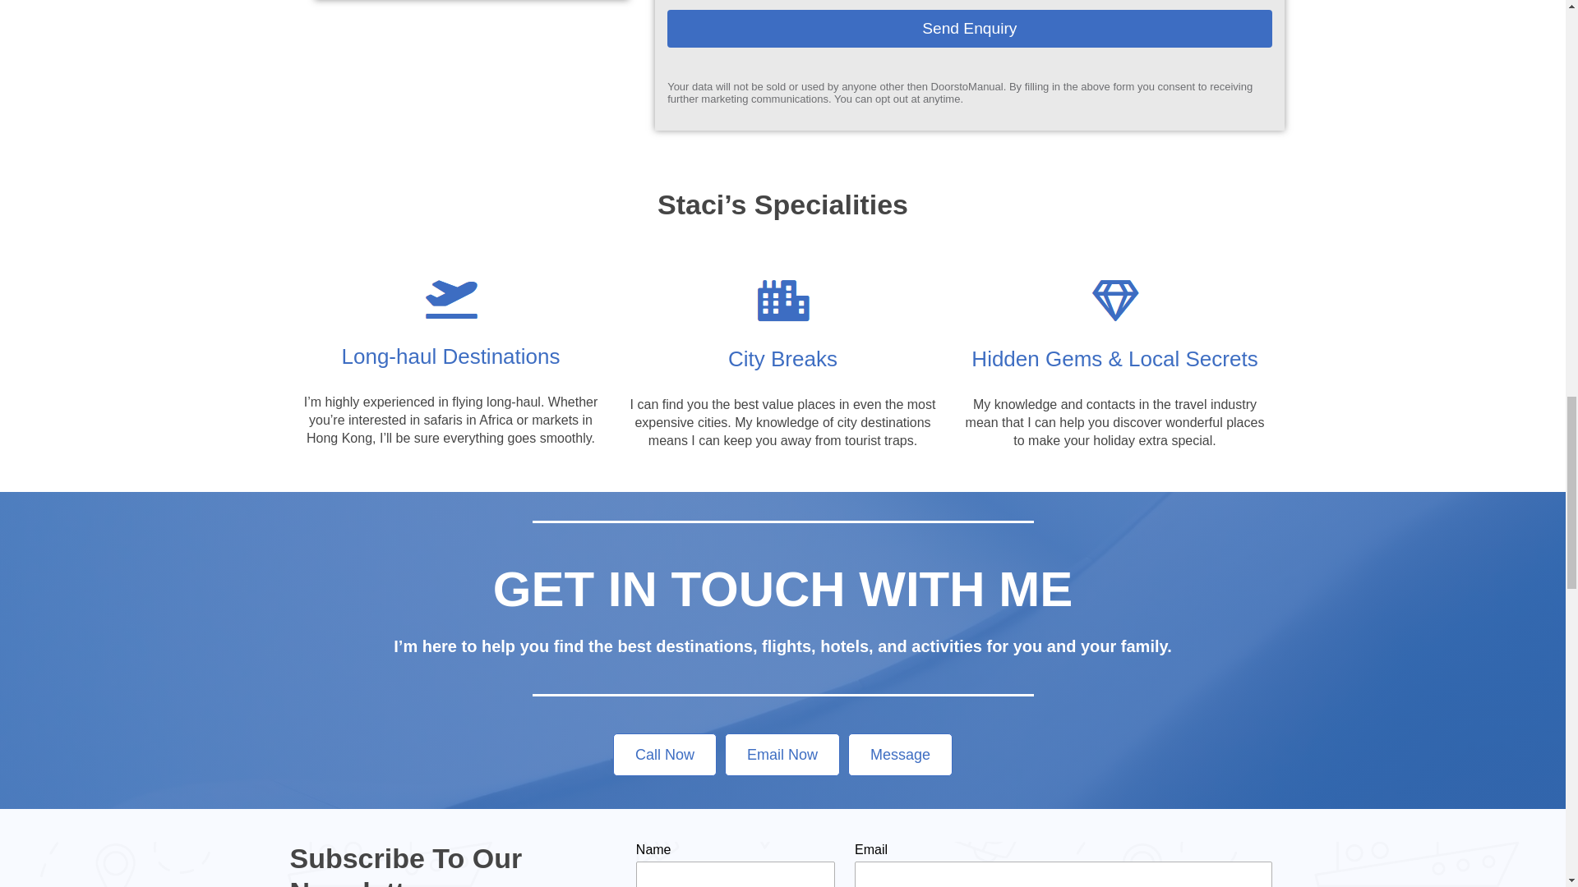  I want to click on Message, so click(901, 755).